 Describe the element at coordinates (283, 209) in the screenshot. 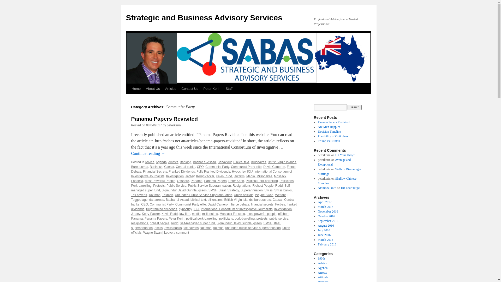

I see `investigation` at that location.